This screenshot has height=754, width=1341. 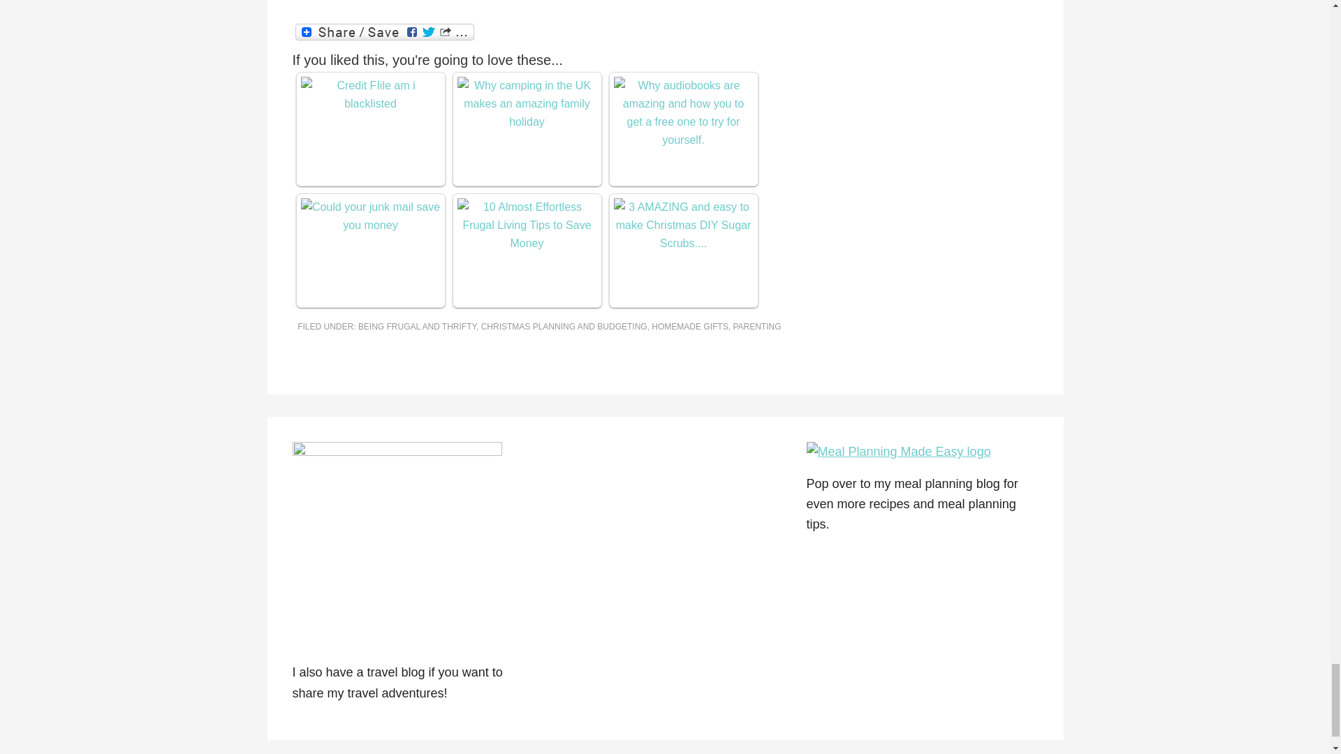 I want to click on Could your junk mail save you money?, so click(x=370, y=216).